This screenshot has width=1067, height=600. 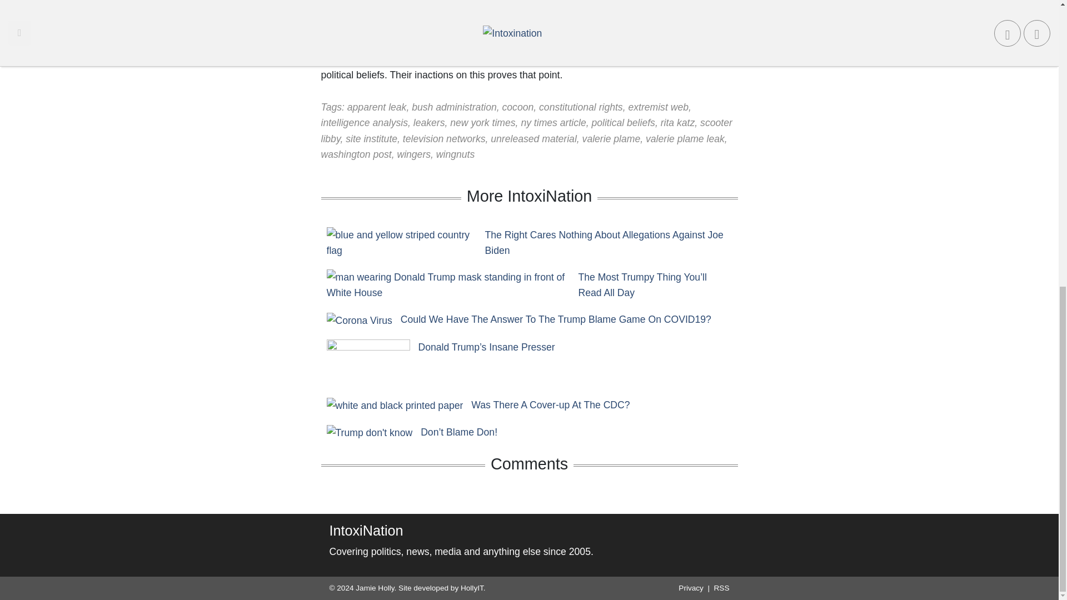 What do you see at coordinates (526, 130) in the screenshot?
I see `scooter libby` at bounding box center [526, 130].